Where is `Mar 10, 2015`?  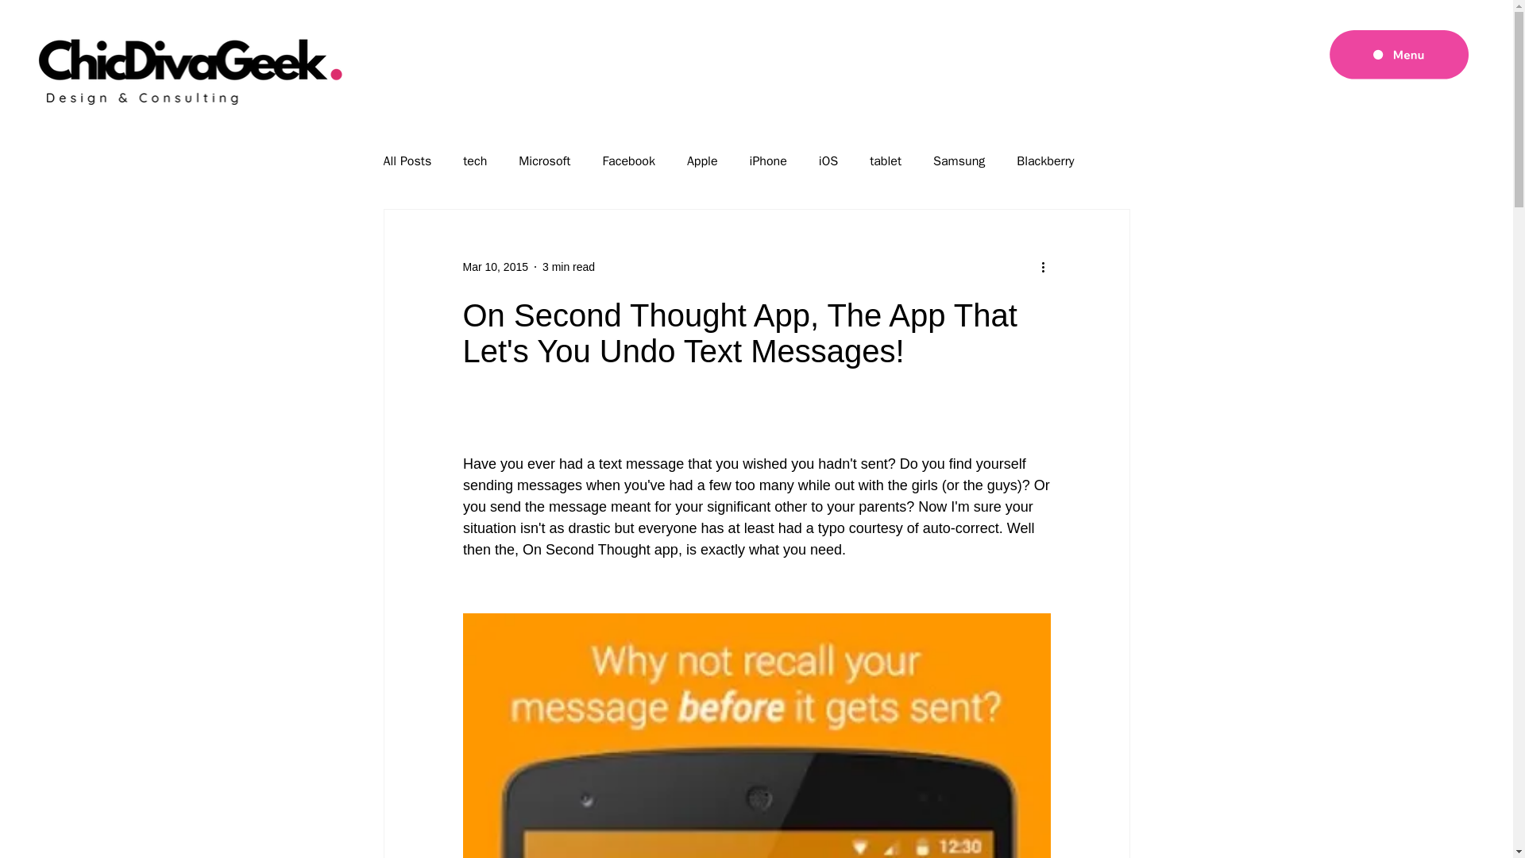 Mar 10, 2015 is located at coordinates (494, 267).